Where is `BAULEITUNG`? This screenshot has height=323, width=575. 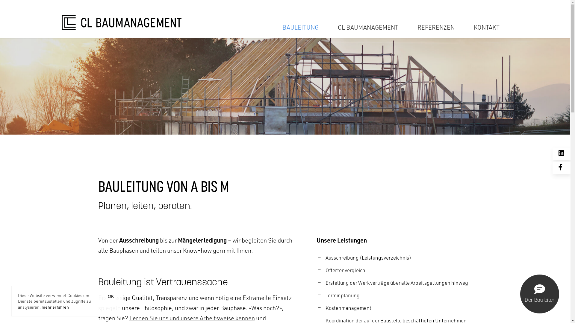
BAULEITUNG is located at coordinates (300, 27).